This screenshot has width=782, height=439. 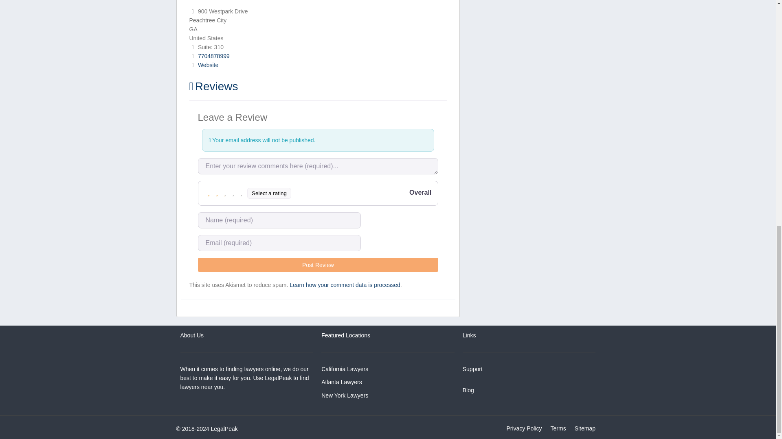 What do you see at coordinates (345, 369) in the screenshot?
I see `California Lawyers` at bounding box center [345, 369].